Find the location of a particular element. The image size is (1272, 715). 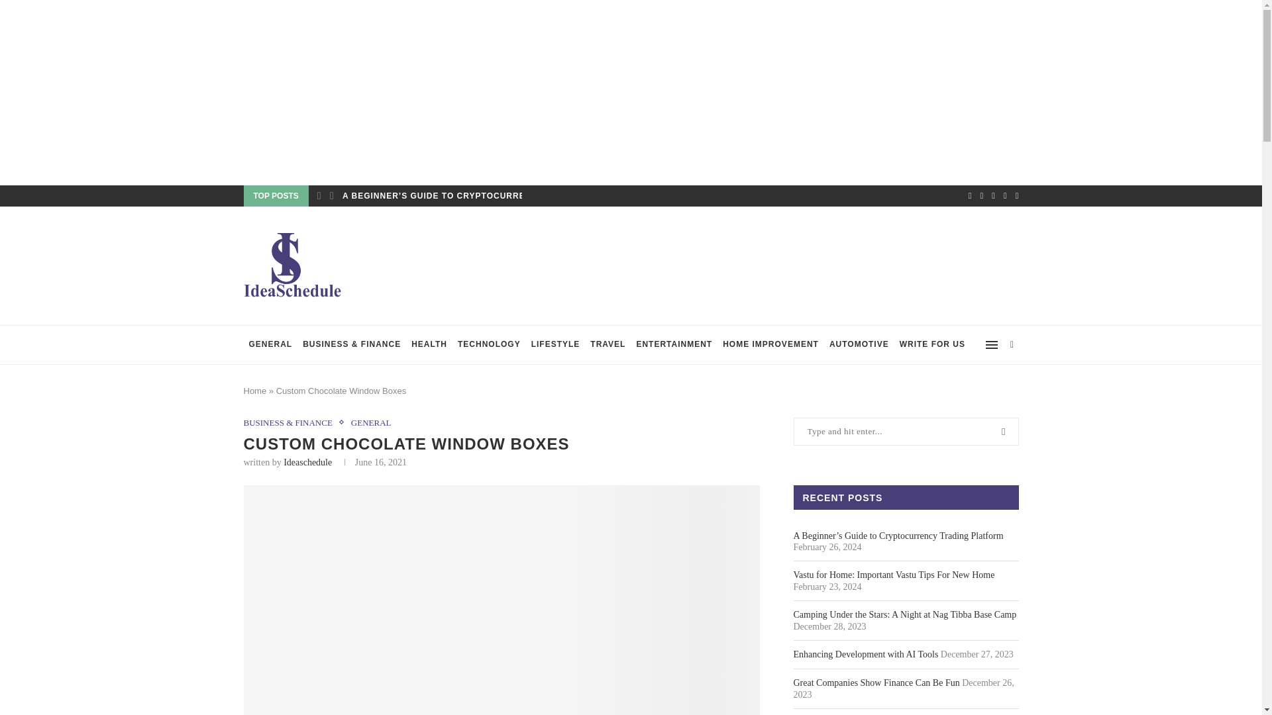

AUTOMOTIVE is located at coordinates (859, 344).